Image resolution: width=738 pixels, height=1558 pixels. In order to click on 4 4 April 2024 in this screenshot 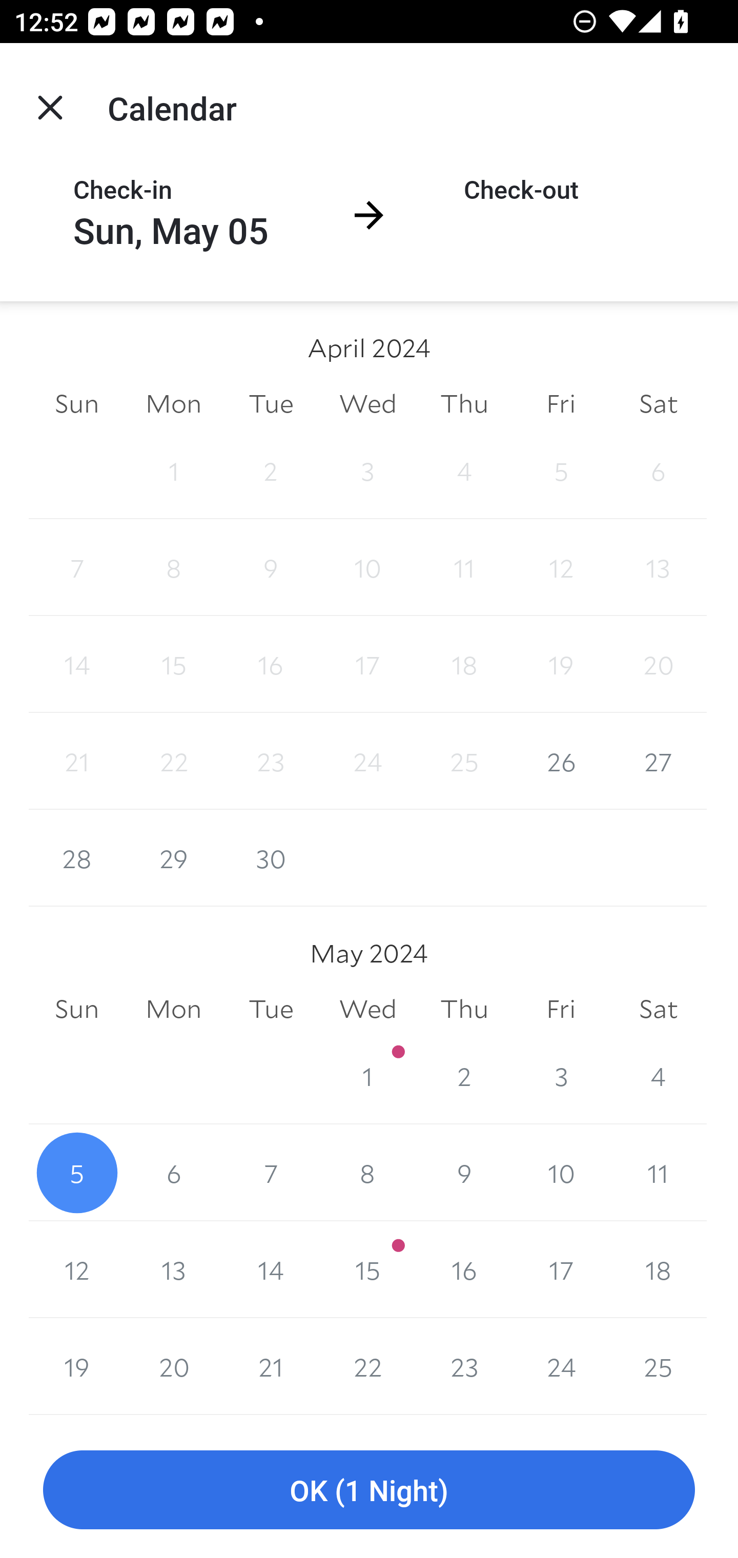, I will do `click(464, 470)`.